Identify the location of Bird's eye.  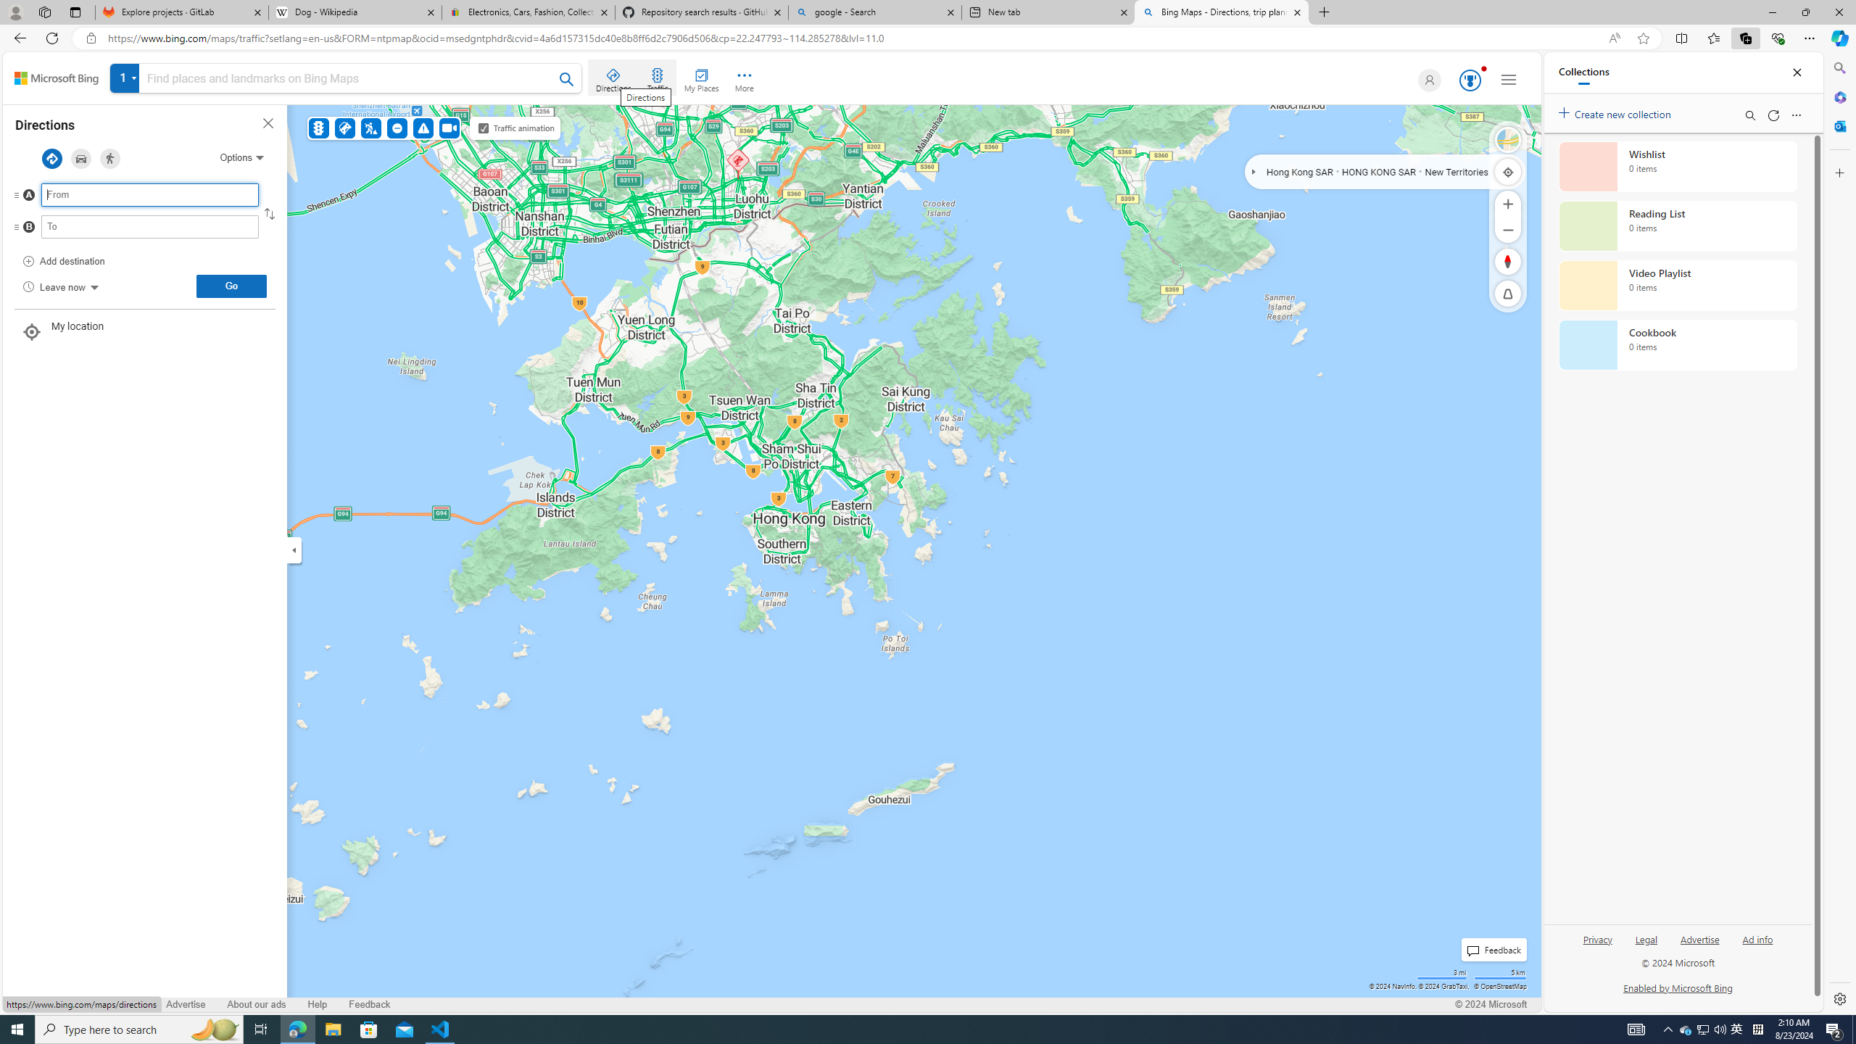
(1508, 140).